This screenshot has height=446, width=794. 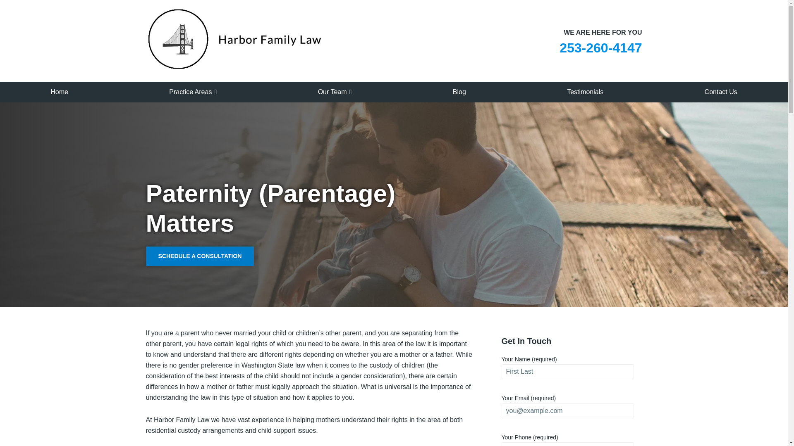 I want to click on Contact Us, so click(x=721, y=92).